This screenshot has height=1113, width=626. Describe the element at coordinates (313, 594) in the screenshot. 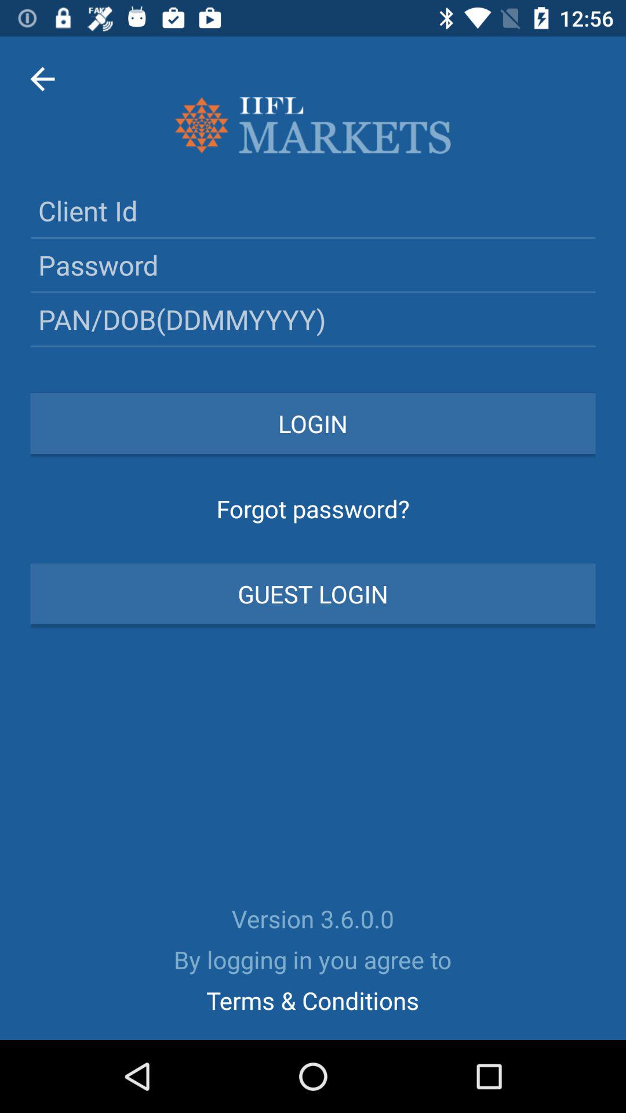

I see `select the button guest login` at that location.